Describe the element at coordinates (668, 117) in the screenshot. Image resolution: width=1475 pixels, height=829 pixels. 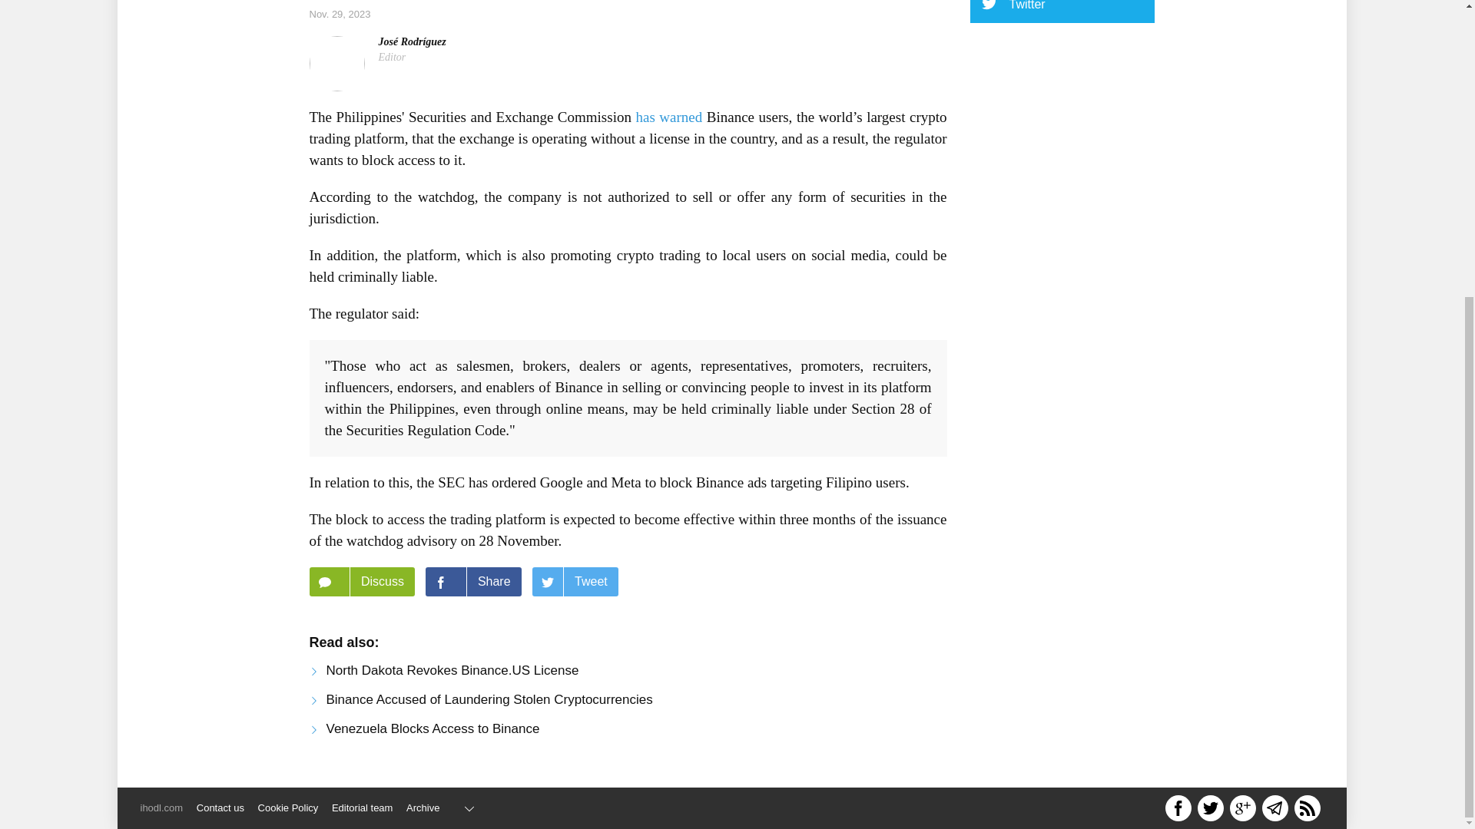
I see `has warned` at that location.